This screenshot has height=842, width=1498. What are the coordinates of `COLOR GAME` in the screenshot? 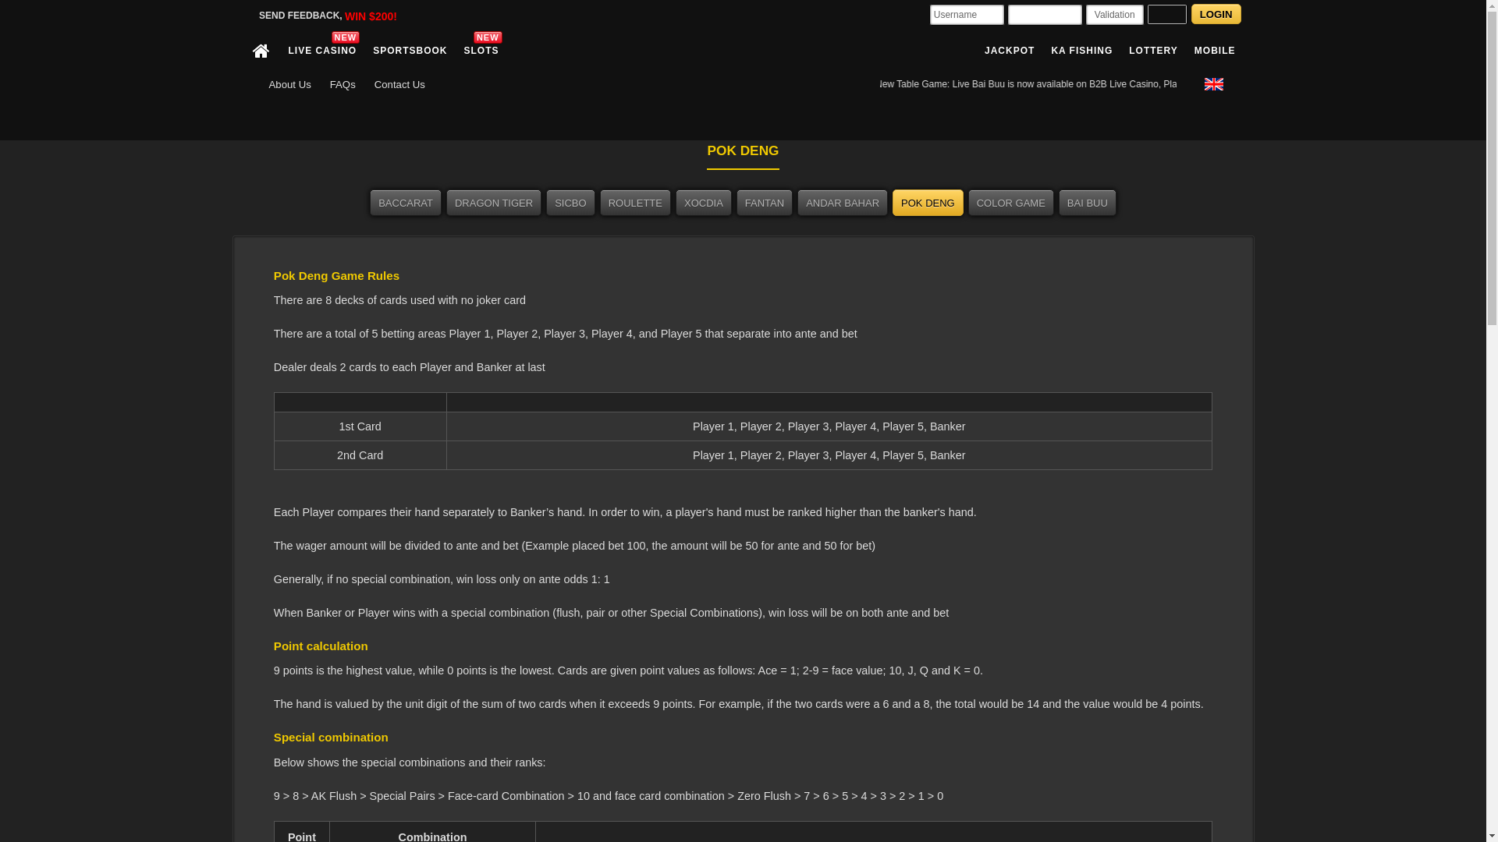 It's located at (1011, 203).